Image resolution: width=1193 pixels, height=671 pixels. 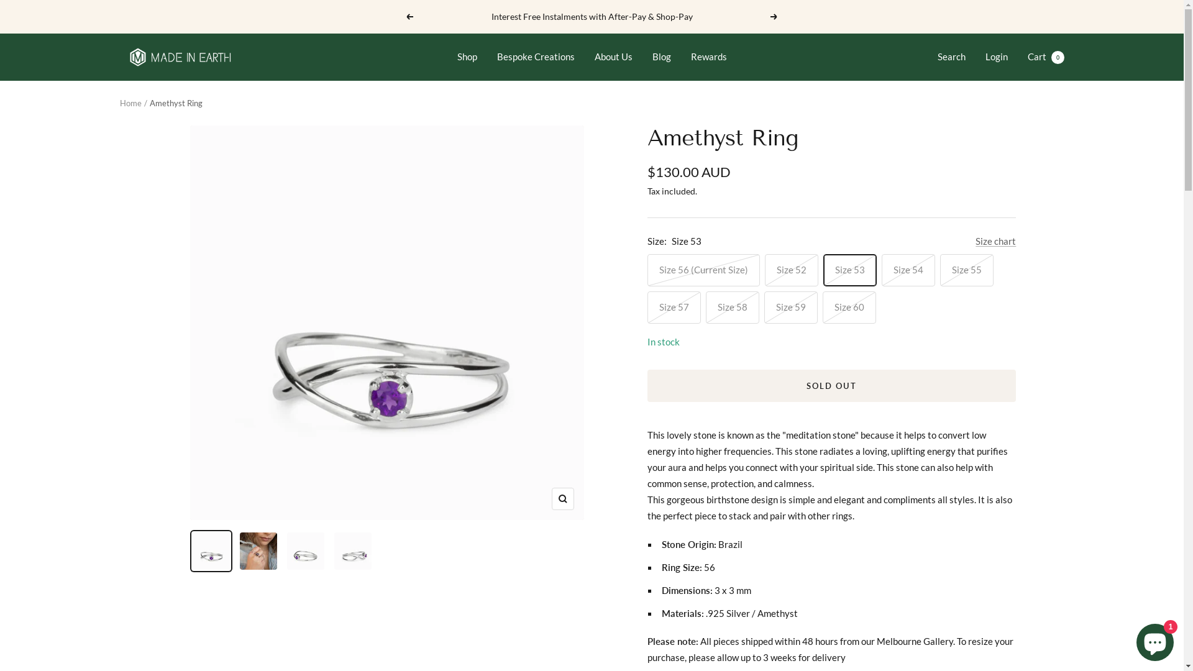 I want to click on Cart
0, so click(x=1046, y=57).